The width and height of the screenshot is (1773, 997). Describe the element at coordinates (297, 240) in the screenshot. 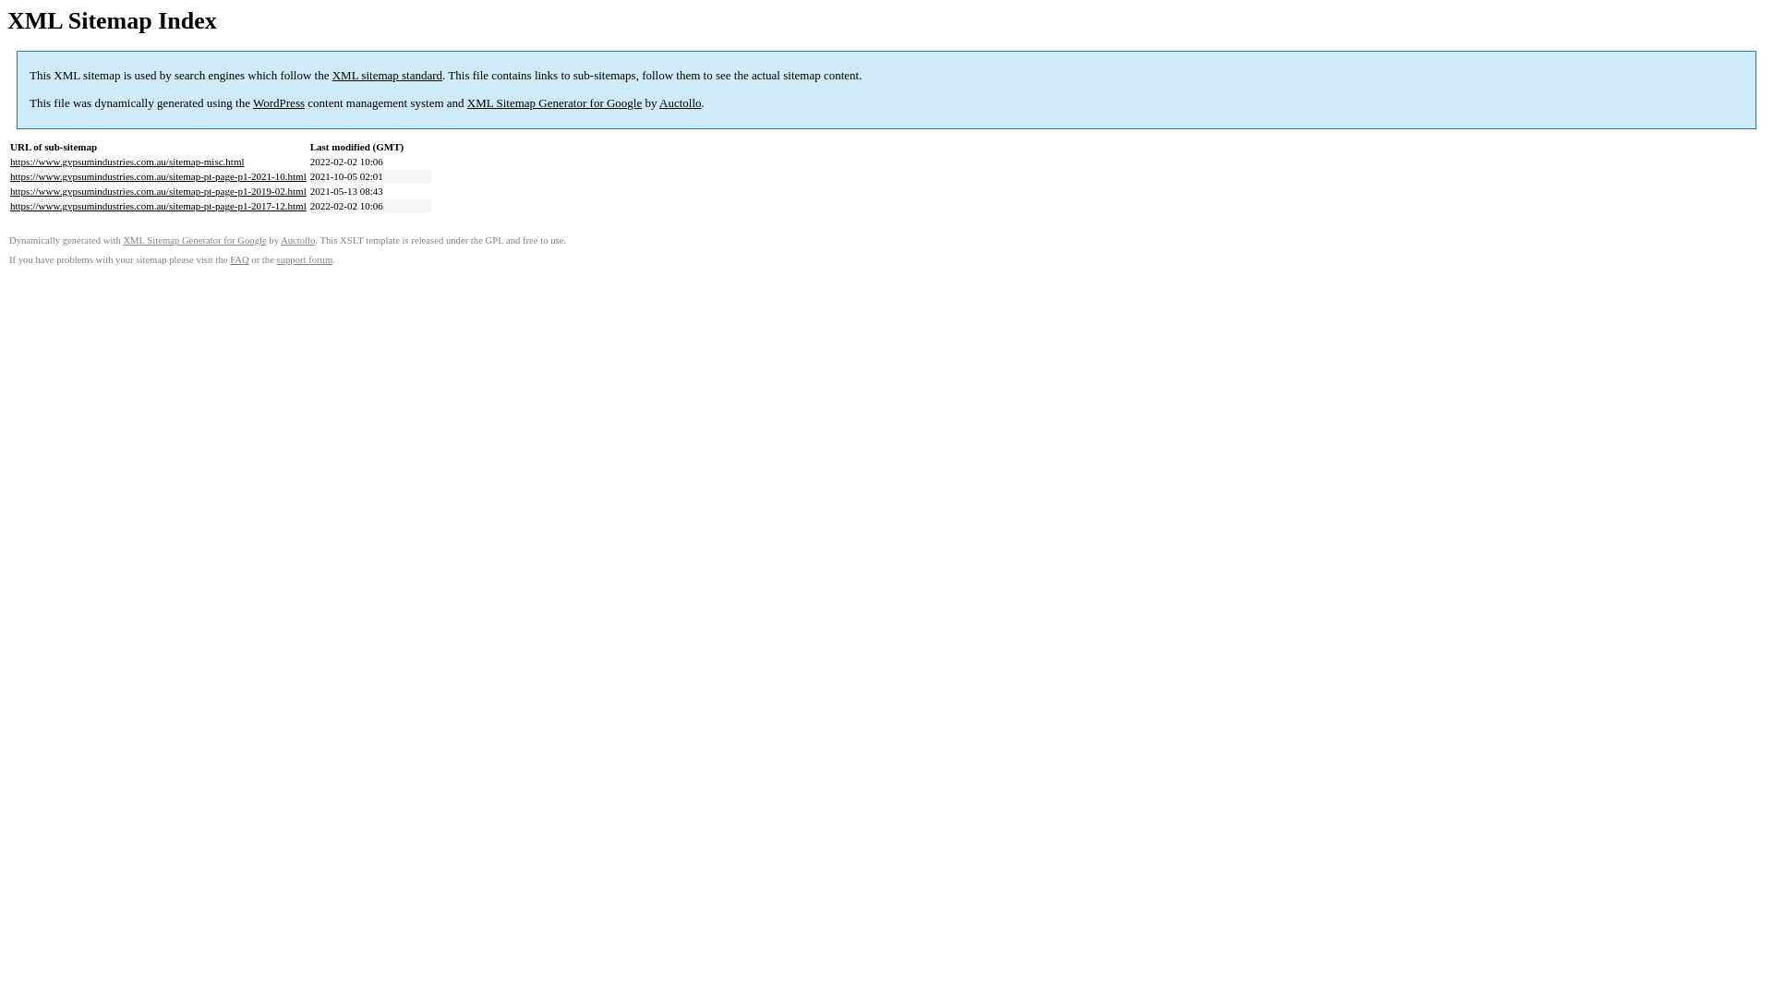

I see `Auctollo` at that location.